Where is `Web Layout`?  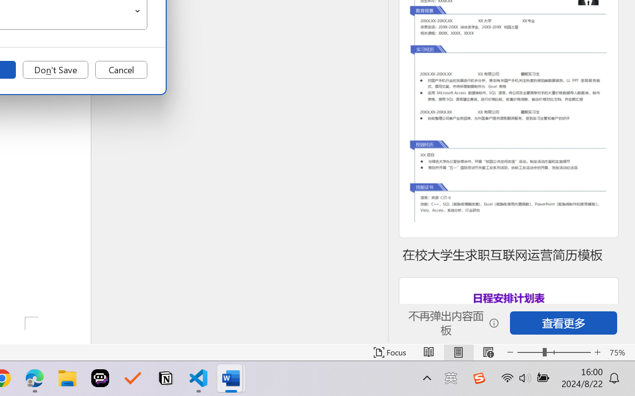 Web Layout is located at coordinates (488, 352).